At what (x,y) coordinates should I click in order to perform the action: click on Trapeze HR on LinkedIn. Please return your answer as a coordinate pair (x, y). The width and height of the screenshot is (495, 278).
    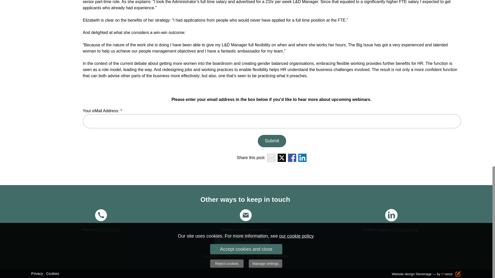
    Looking at the image, I should click on (398, 229).